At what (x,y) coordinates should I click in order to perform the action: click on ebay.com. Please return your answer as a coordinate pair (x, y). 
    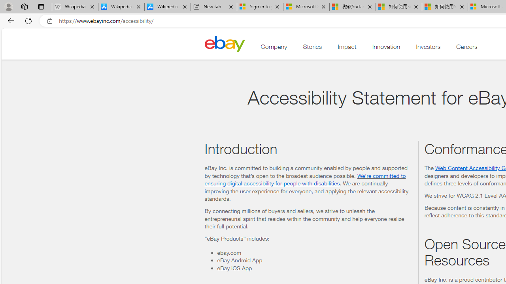
    Looking at the image, I should click on (314, 252).